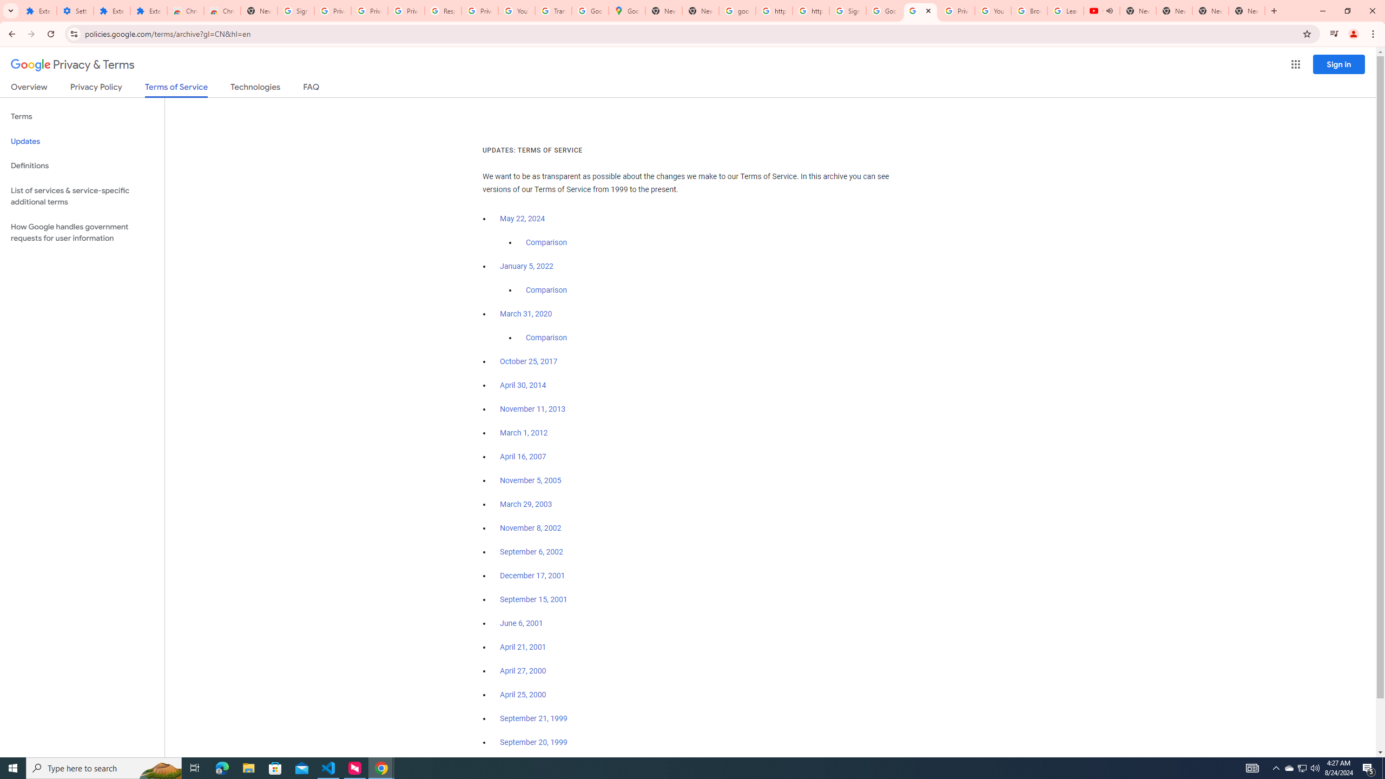 The image size is (1385, 779). Describe the element at coordinates (524, 671) in the screenshot. I see `April 27, 2000` at that location.